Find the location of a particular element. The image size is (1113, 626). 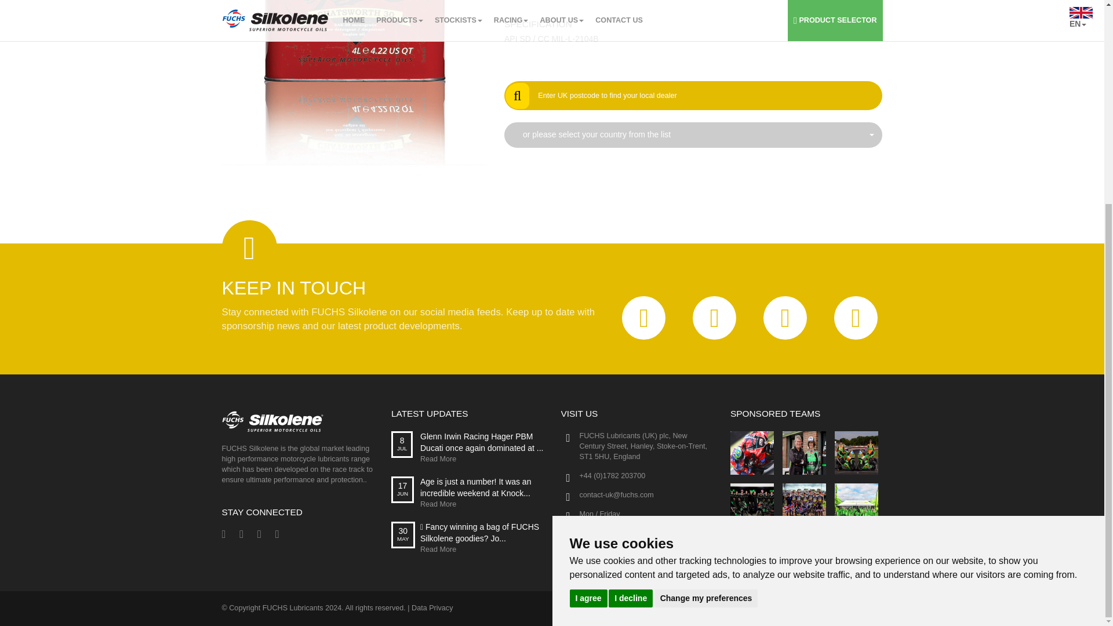

Change my preferences is located at coordinates (706, 302).